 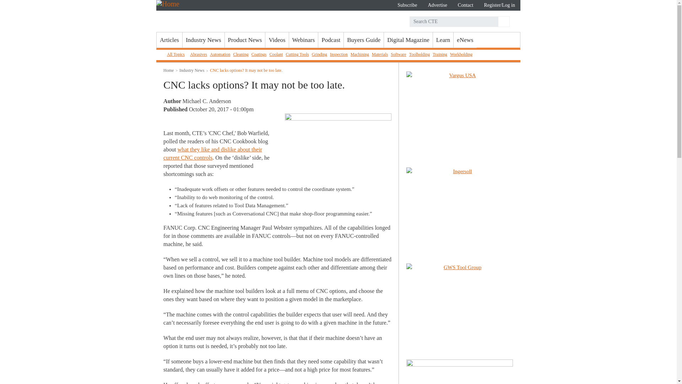 What do you see at coordinates (203, 40) in the screenshot?
I see `Expand menu Industry News` at bounding box center [203, 40].